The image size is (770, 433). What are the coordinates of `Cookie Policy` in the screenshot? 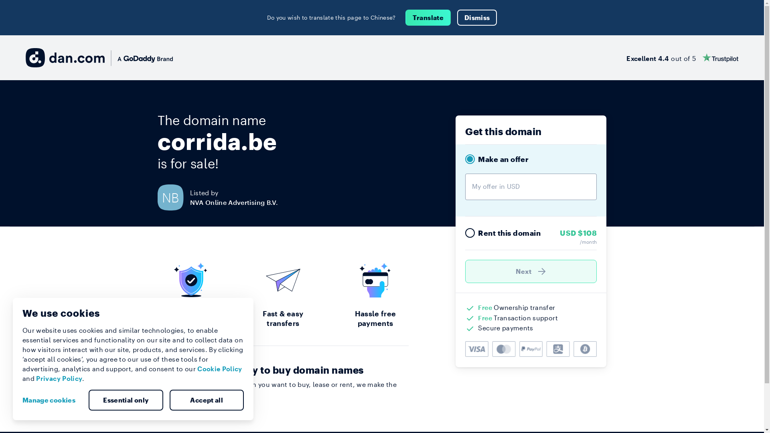 It's located at (220, 369).